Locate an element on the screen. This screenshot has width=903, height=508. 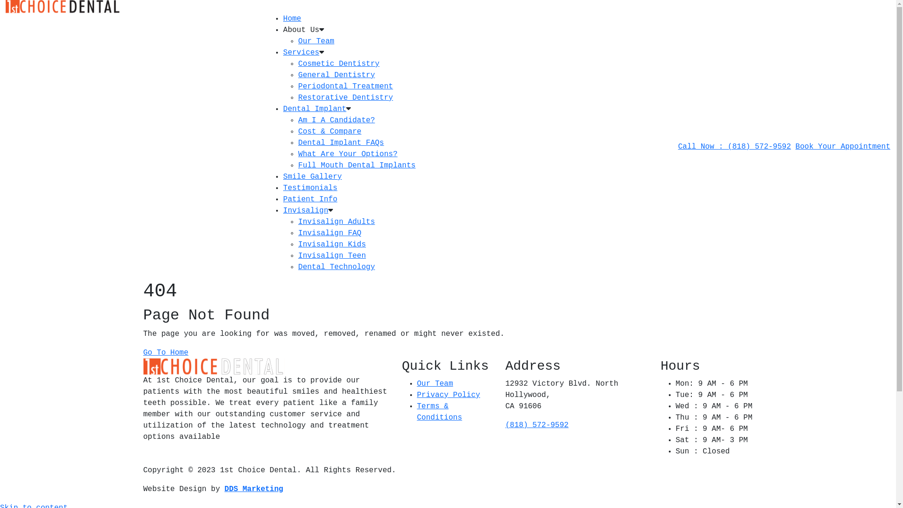
Terms & Conditions is located at coordinates (439, 412).